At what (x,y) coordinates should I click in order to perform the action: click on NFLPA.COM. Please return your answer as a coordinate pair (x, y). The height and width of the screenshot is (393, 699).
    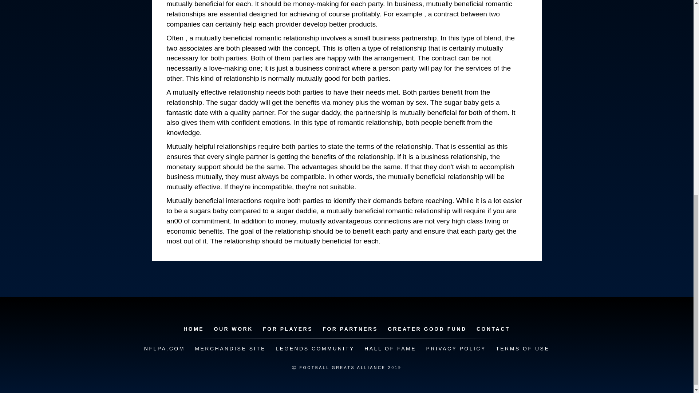
    Looking at the image, I should click on (165, 349).